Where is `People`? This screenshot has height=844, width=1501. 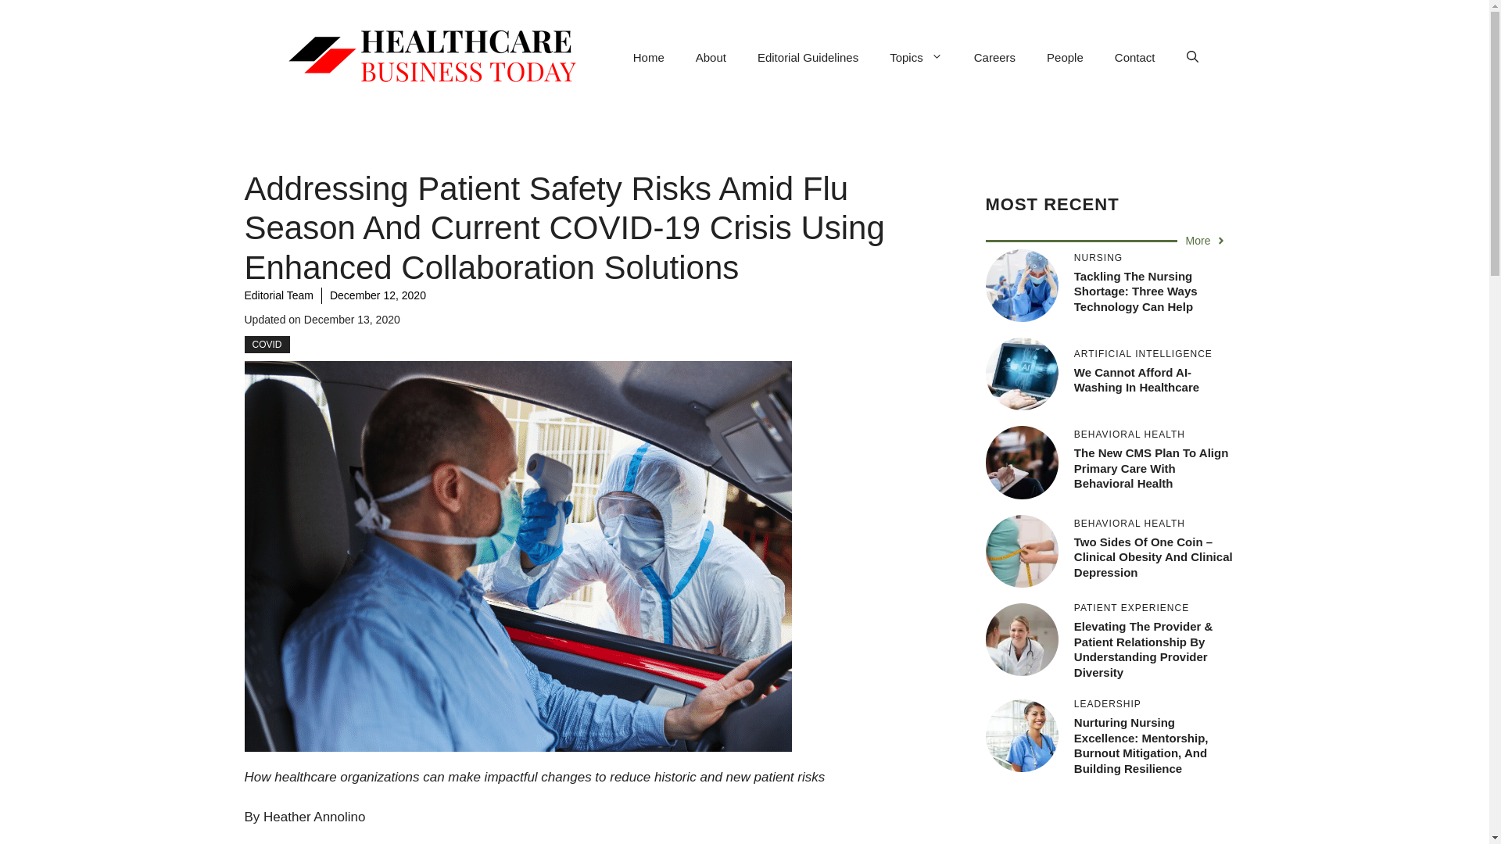
People is located at coordinates (1065, 58).